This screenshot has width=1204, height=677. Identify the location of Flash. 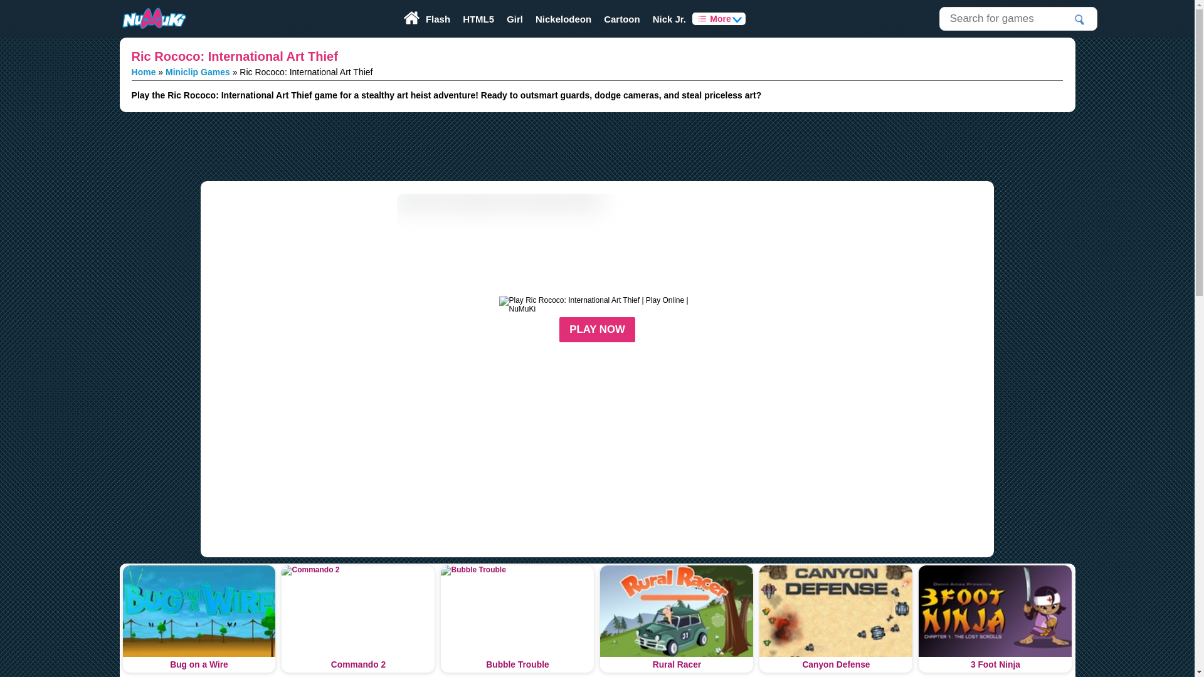
(438, 19).